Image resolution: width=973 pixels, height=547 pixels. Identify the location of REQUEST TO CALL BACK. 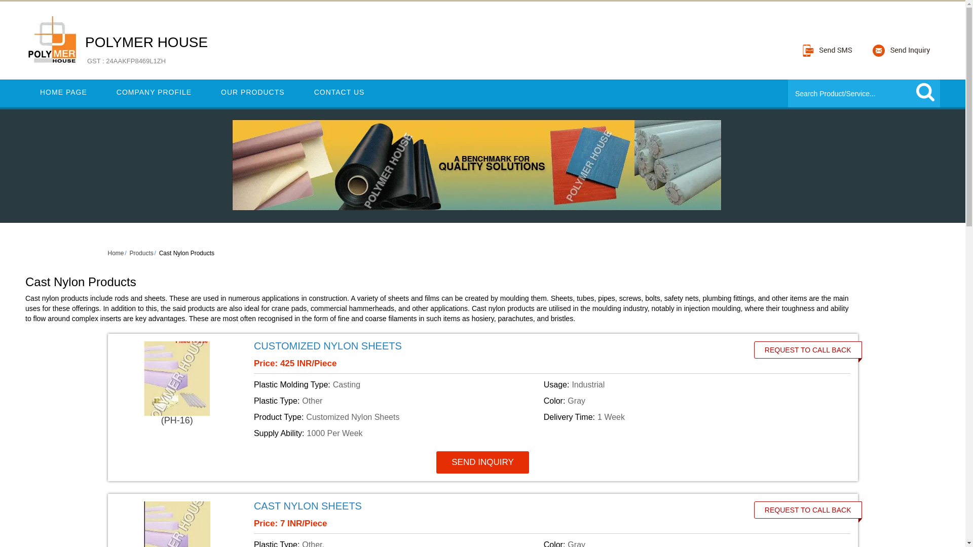
(808, 510).